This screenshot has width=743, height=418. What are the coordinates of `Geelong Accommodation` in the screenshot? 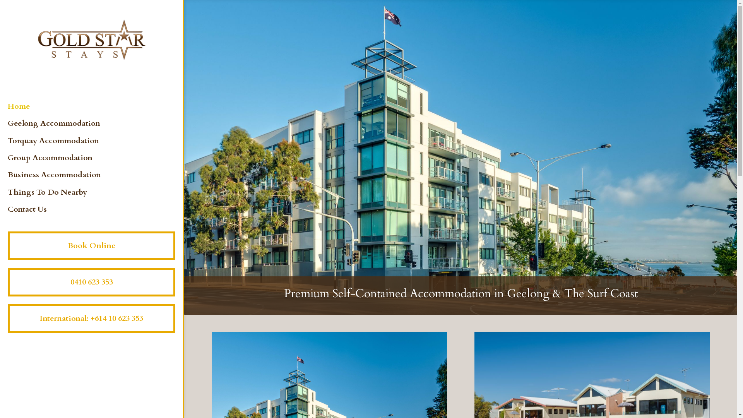 It's located at (99, 129).